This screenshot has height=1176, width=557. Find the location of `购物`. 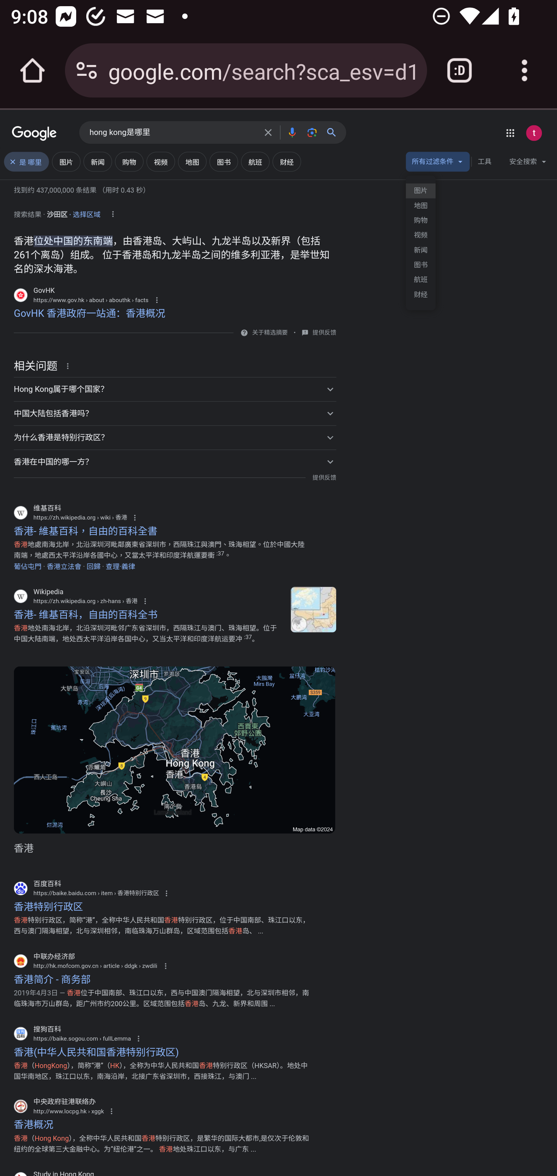

购物 is located at coordinates (421, 220).